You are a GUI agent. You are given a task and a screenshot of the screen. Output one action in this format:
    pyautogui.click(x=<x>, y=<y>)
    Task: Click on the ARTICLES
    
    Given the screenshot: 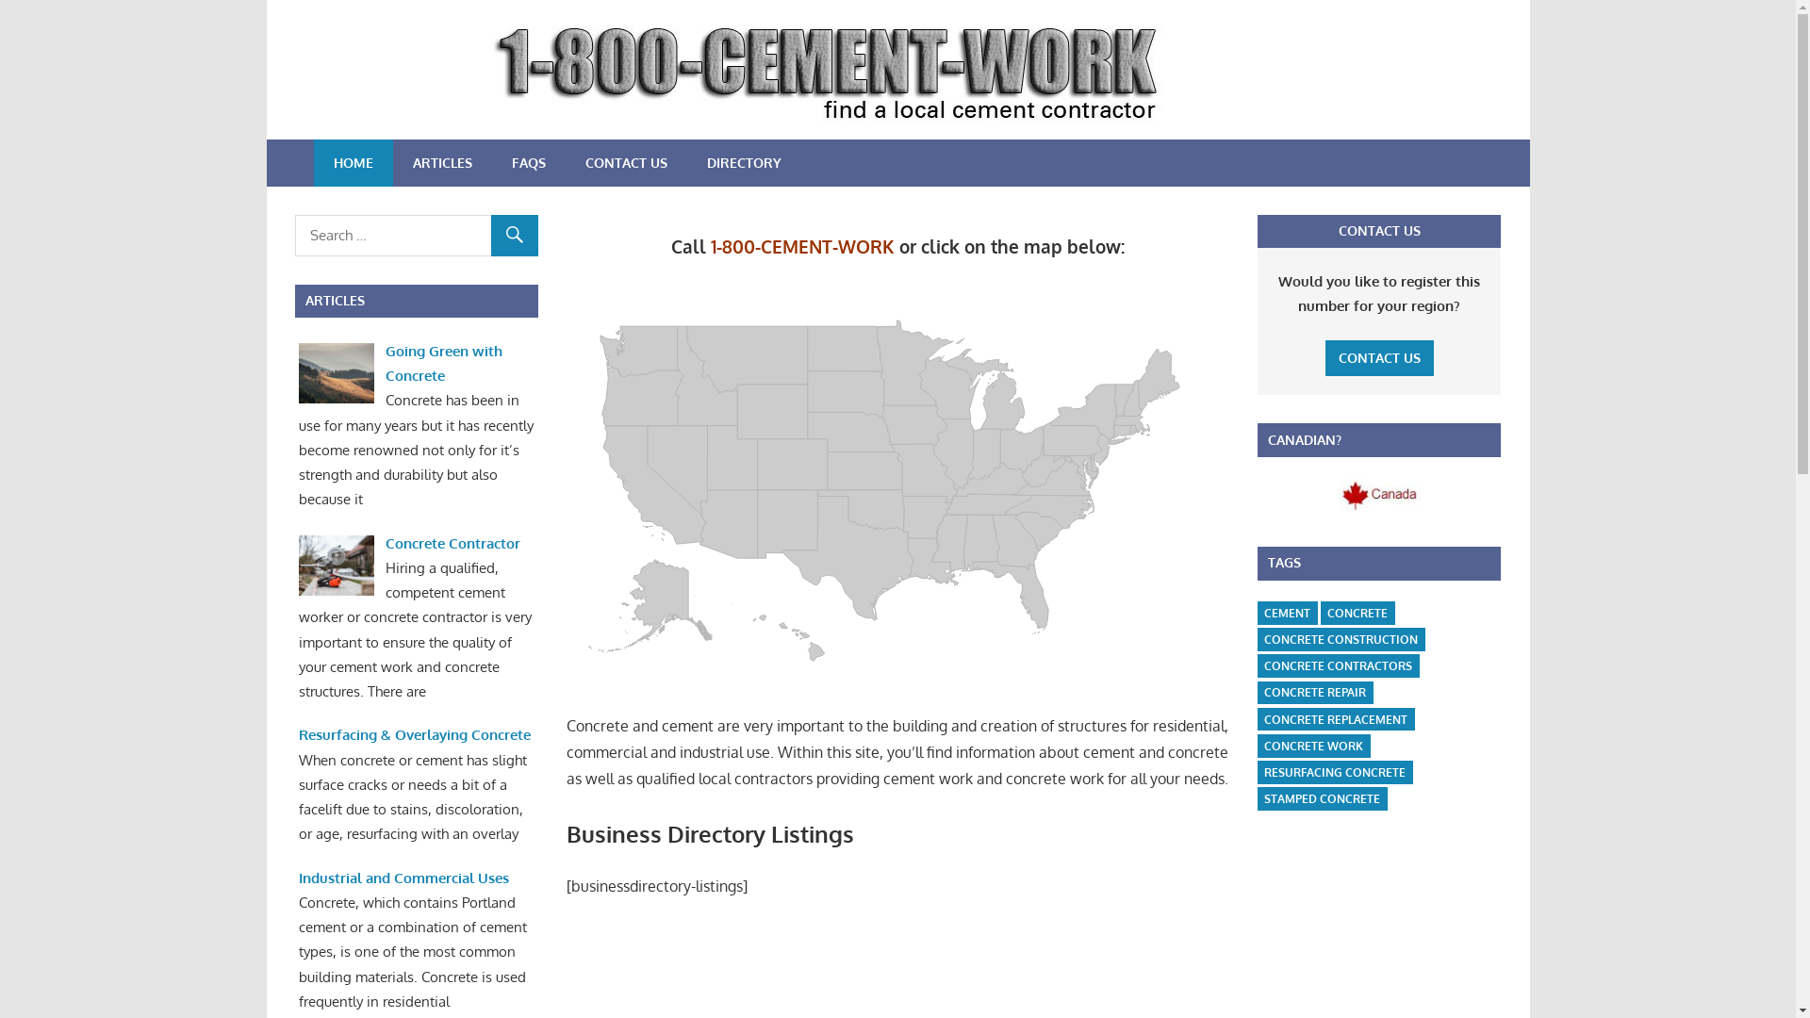 What is the action you would take?
    pyautogui.click(x=441, y=163)
    